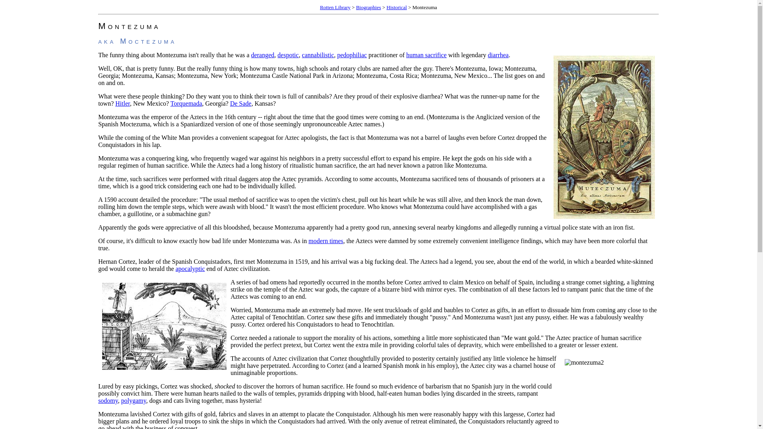 Image resolution: width=763 pixels, height=429 pixels. What do you see at coordinates (190, 269) in the screenshot?
I see `apocalyptic` at bounding box center [190, 269].